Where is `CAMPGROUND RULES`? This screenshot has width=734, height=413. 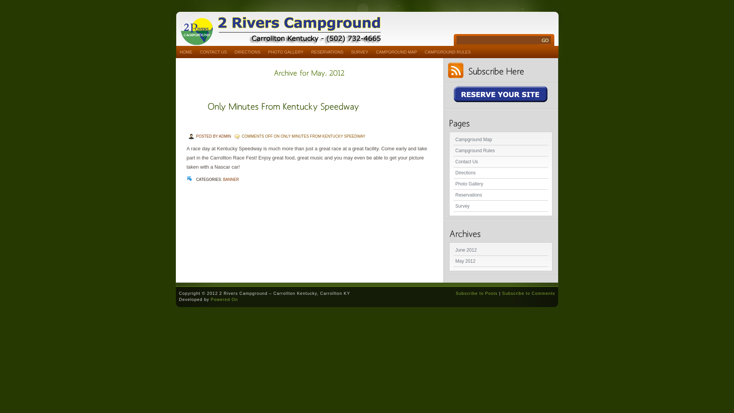
CAMPGROUND RULES is located at coordinates (448, 52).